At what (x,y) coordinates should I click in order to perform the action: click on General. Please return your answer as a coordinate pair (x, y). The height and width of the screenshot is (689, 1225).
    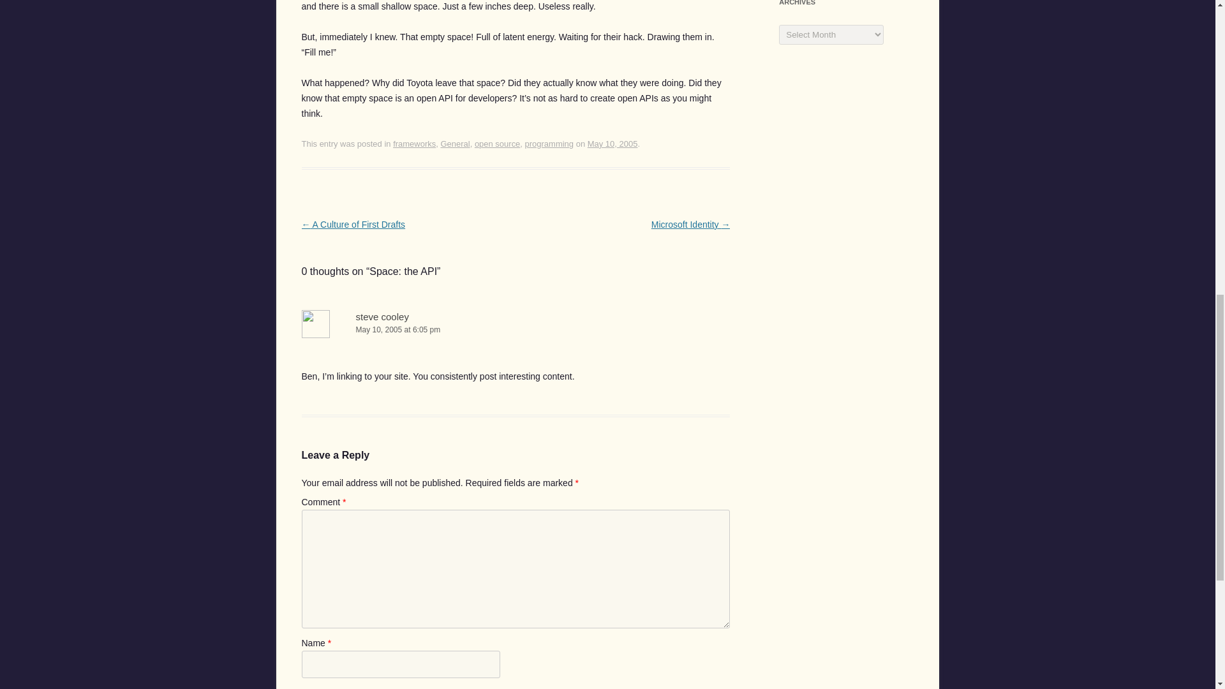
    Looking at the image, I should click on (454, 144).